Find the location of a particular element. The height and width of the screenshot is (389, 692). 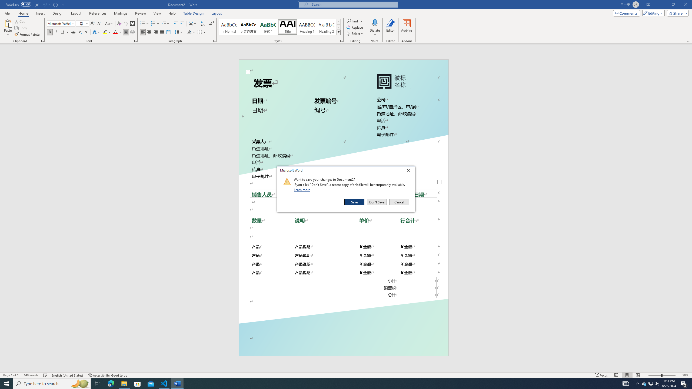

Repeat Default Char Shading is located at coordinates (56, 4).